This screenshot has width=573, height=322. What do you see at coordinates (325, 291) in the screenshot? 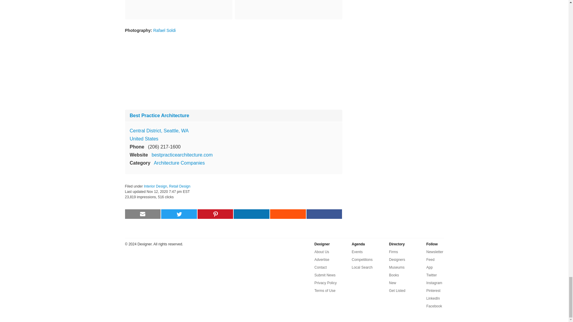
I see `Terms of Use` at bounding box center [325, 291].